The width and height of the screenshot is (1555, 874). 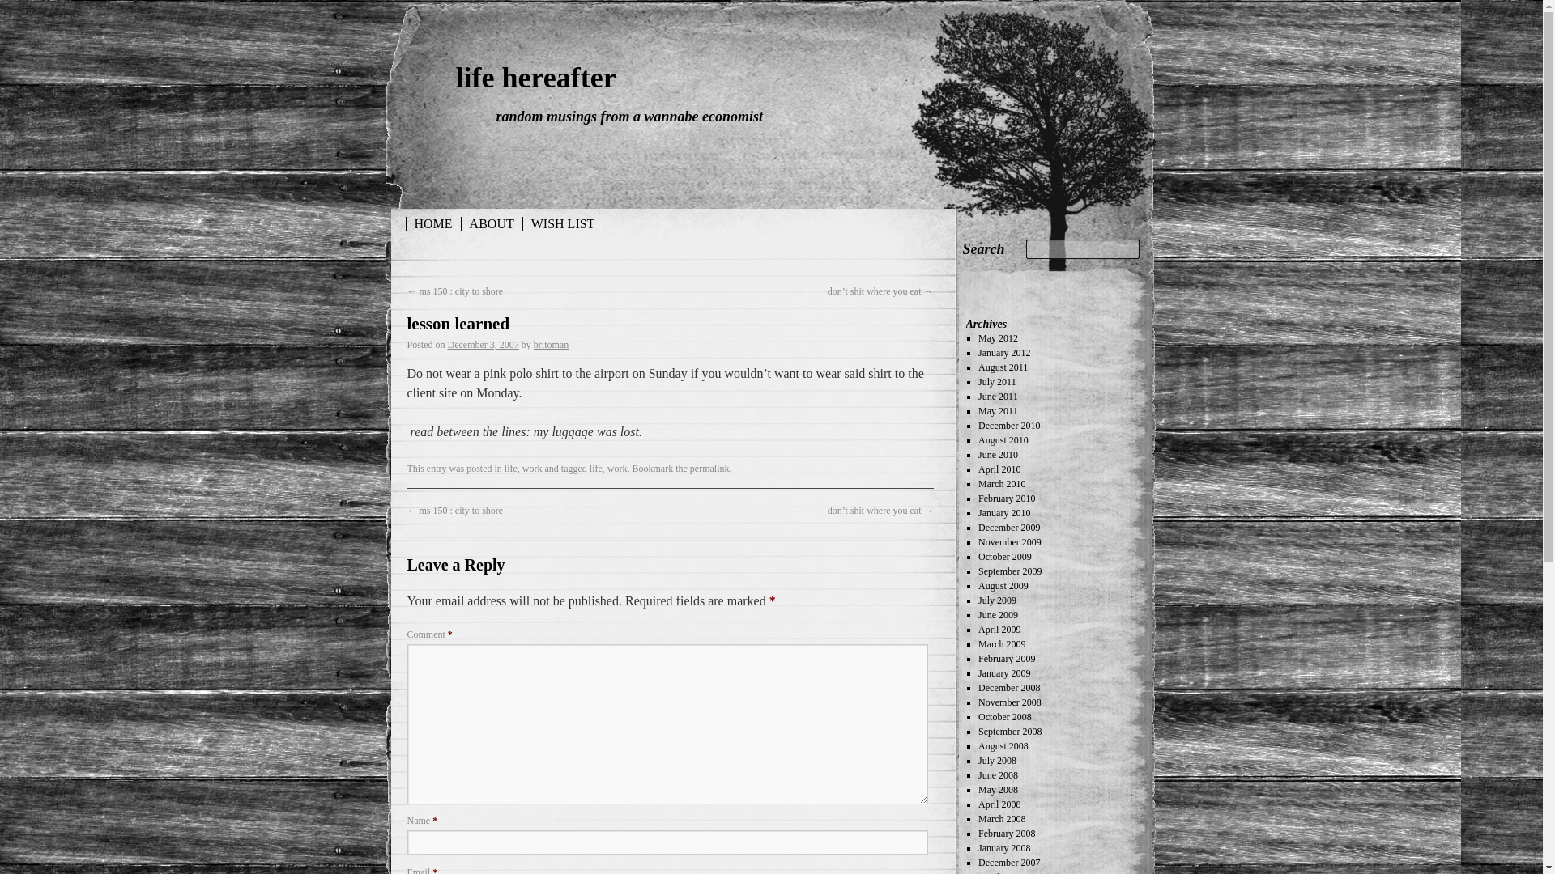 What do you see at coordinates (1001, 644) in the screenshot?
I see `March 2009` at bounding box center [1001, 644].